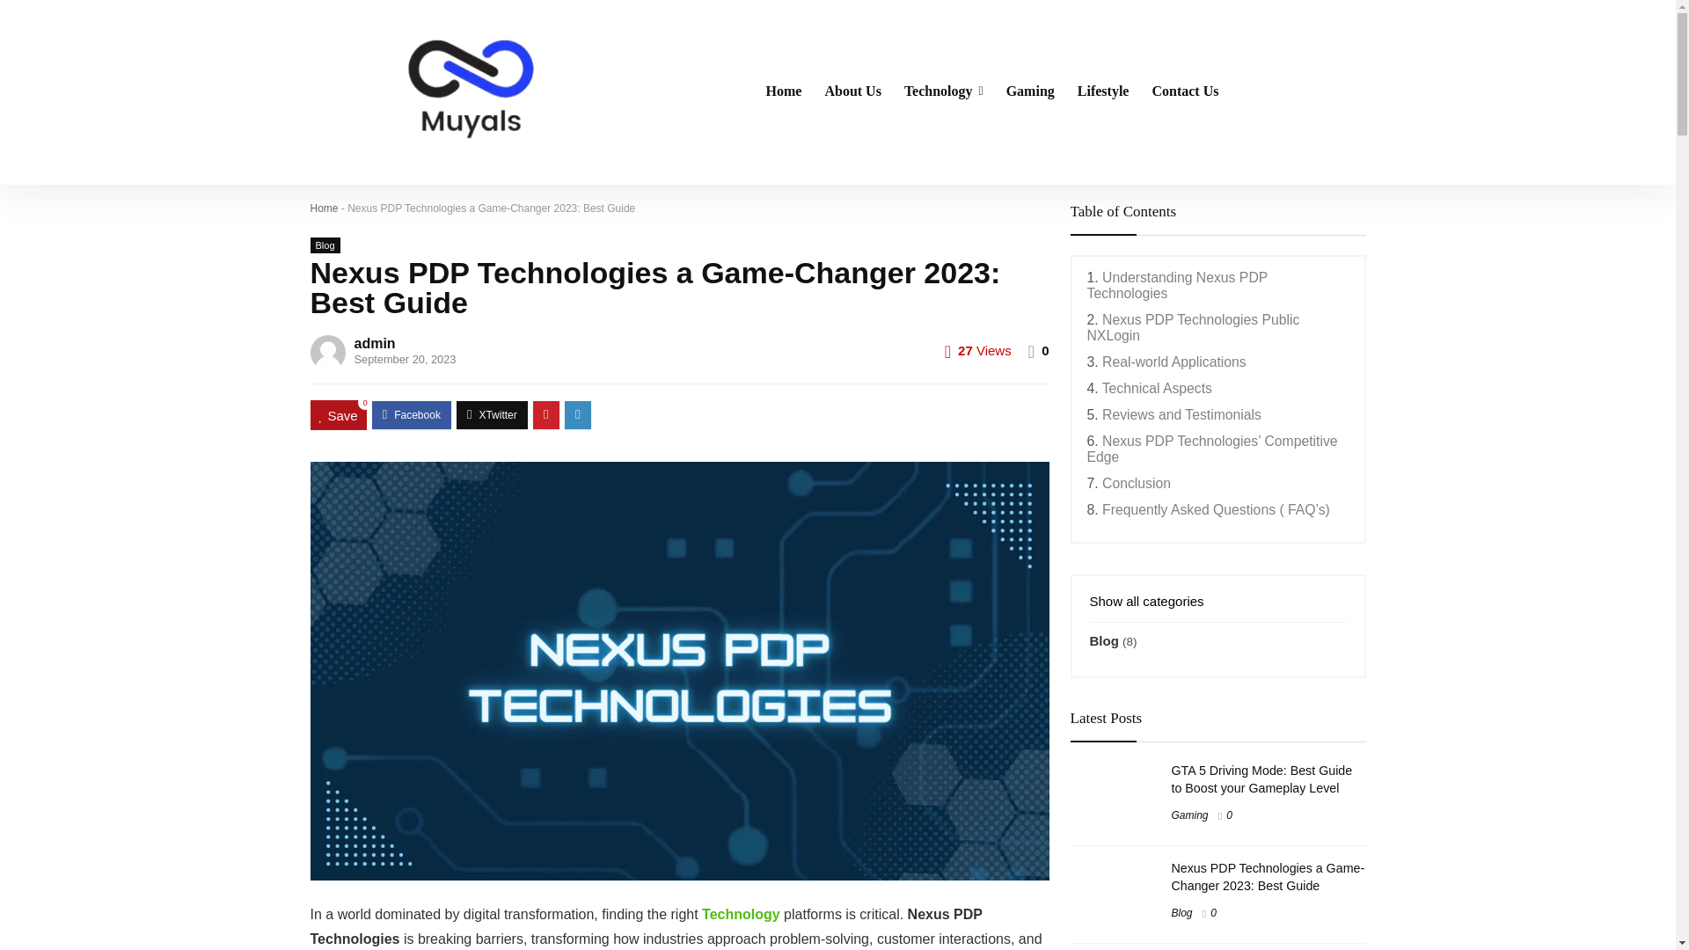 This screenshot has height=950, width=1689. I want to click on Real-world Applications, so click(1174, 362).